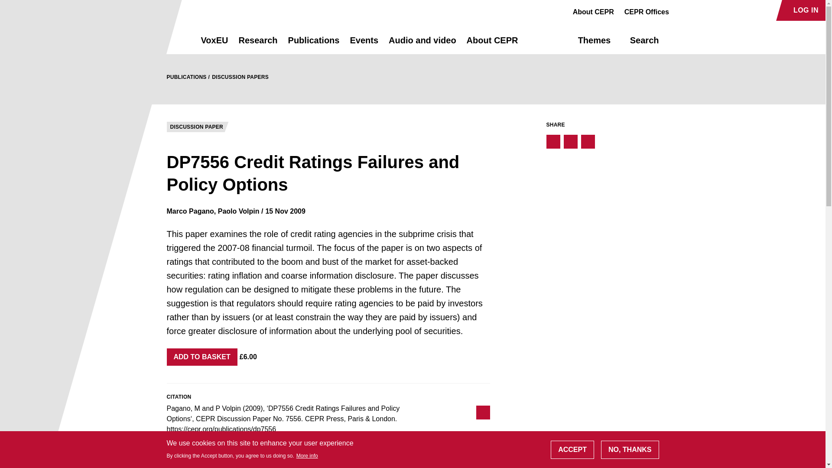  I want to click on VoxEU, so click(214, 44).